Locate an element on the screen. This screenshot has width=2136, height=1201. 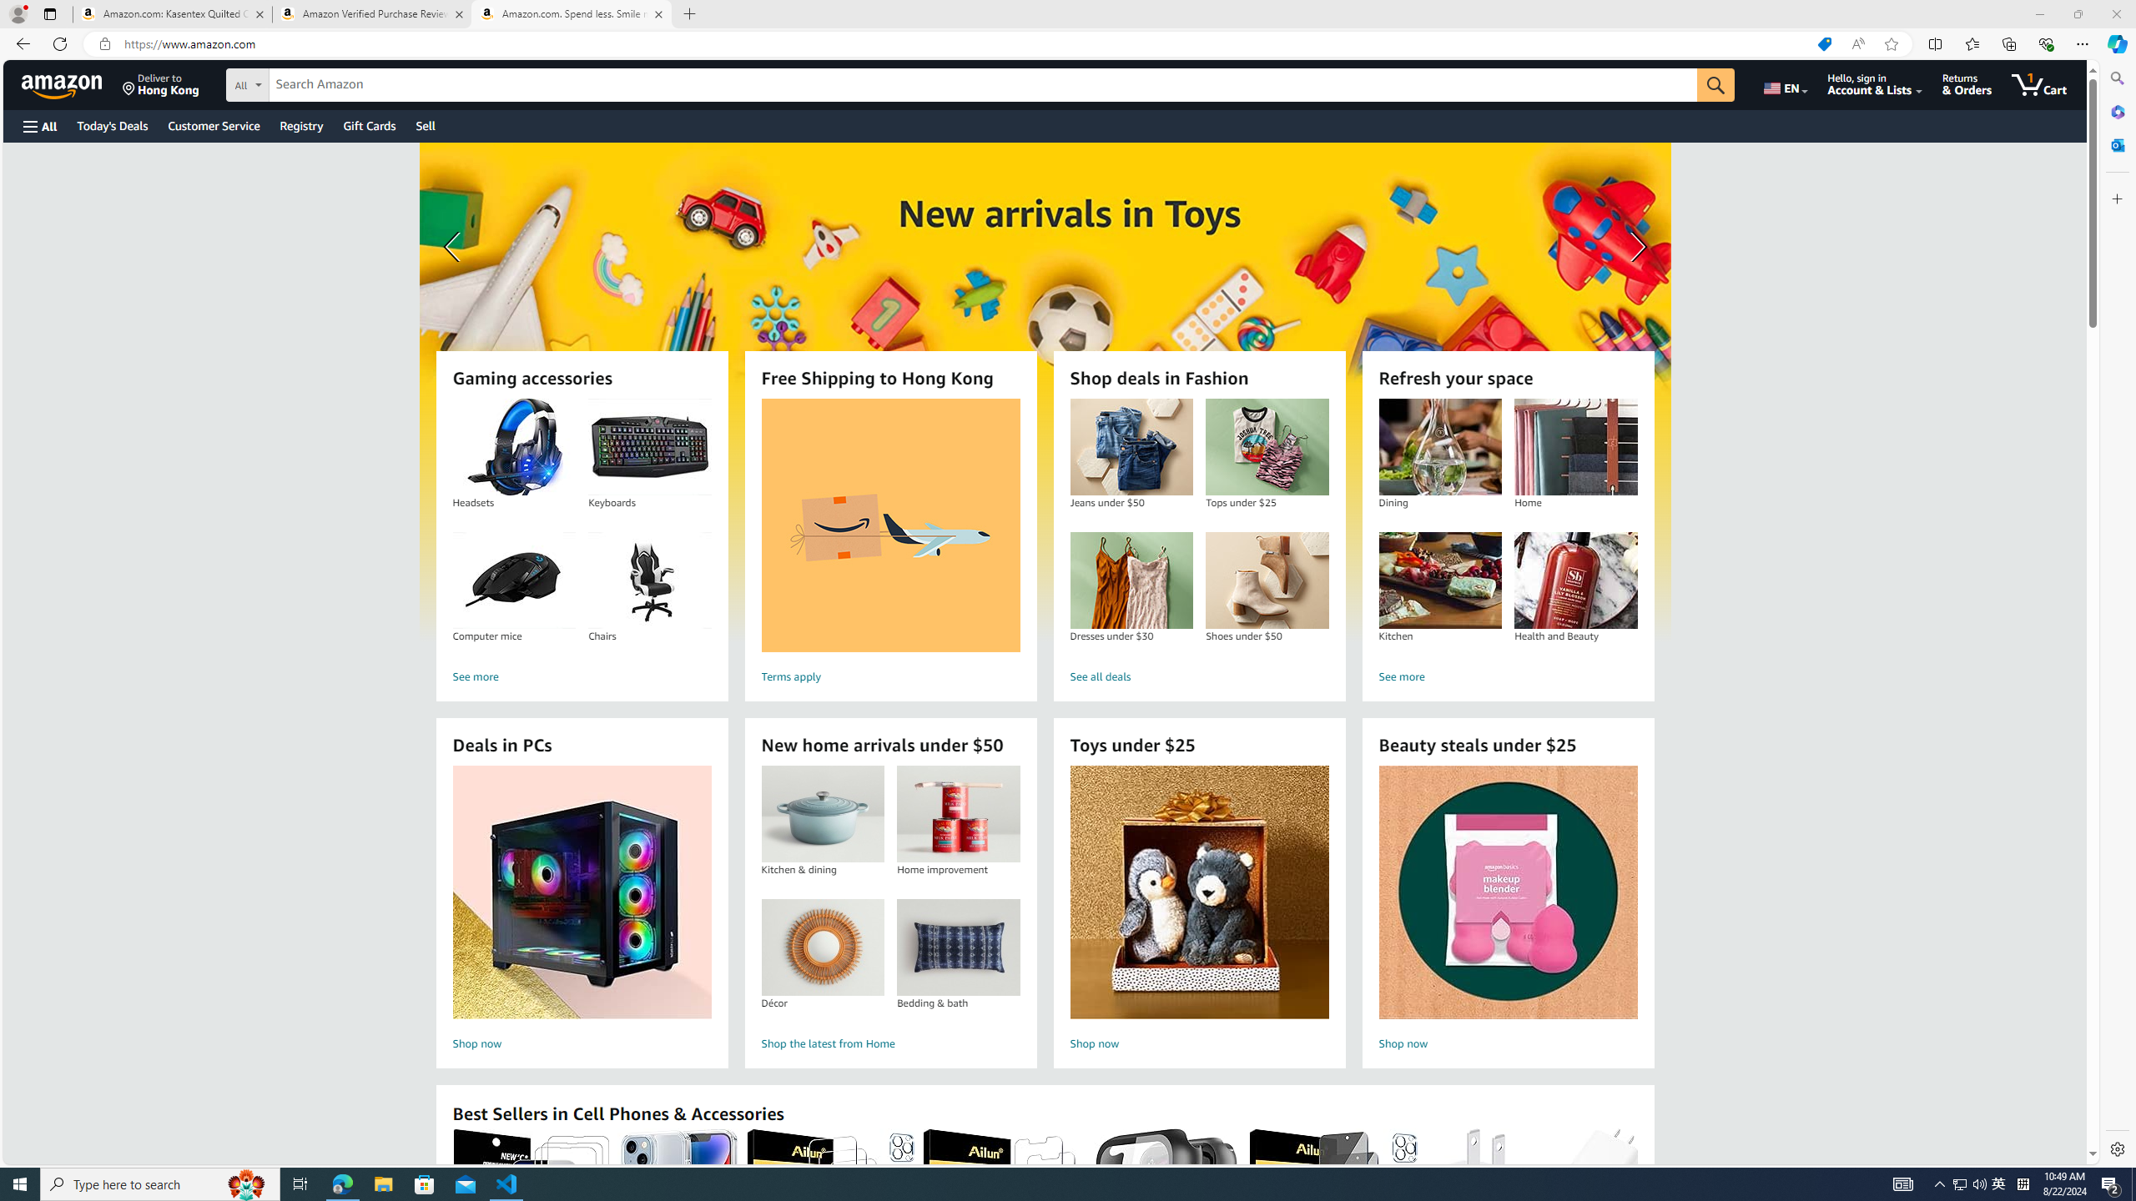
Choose a language for shopping. is located at coordinates (1784, 84).